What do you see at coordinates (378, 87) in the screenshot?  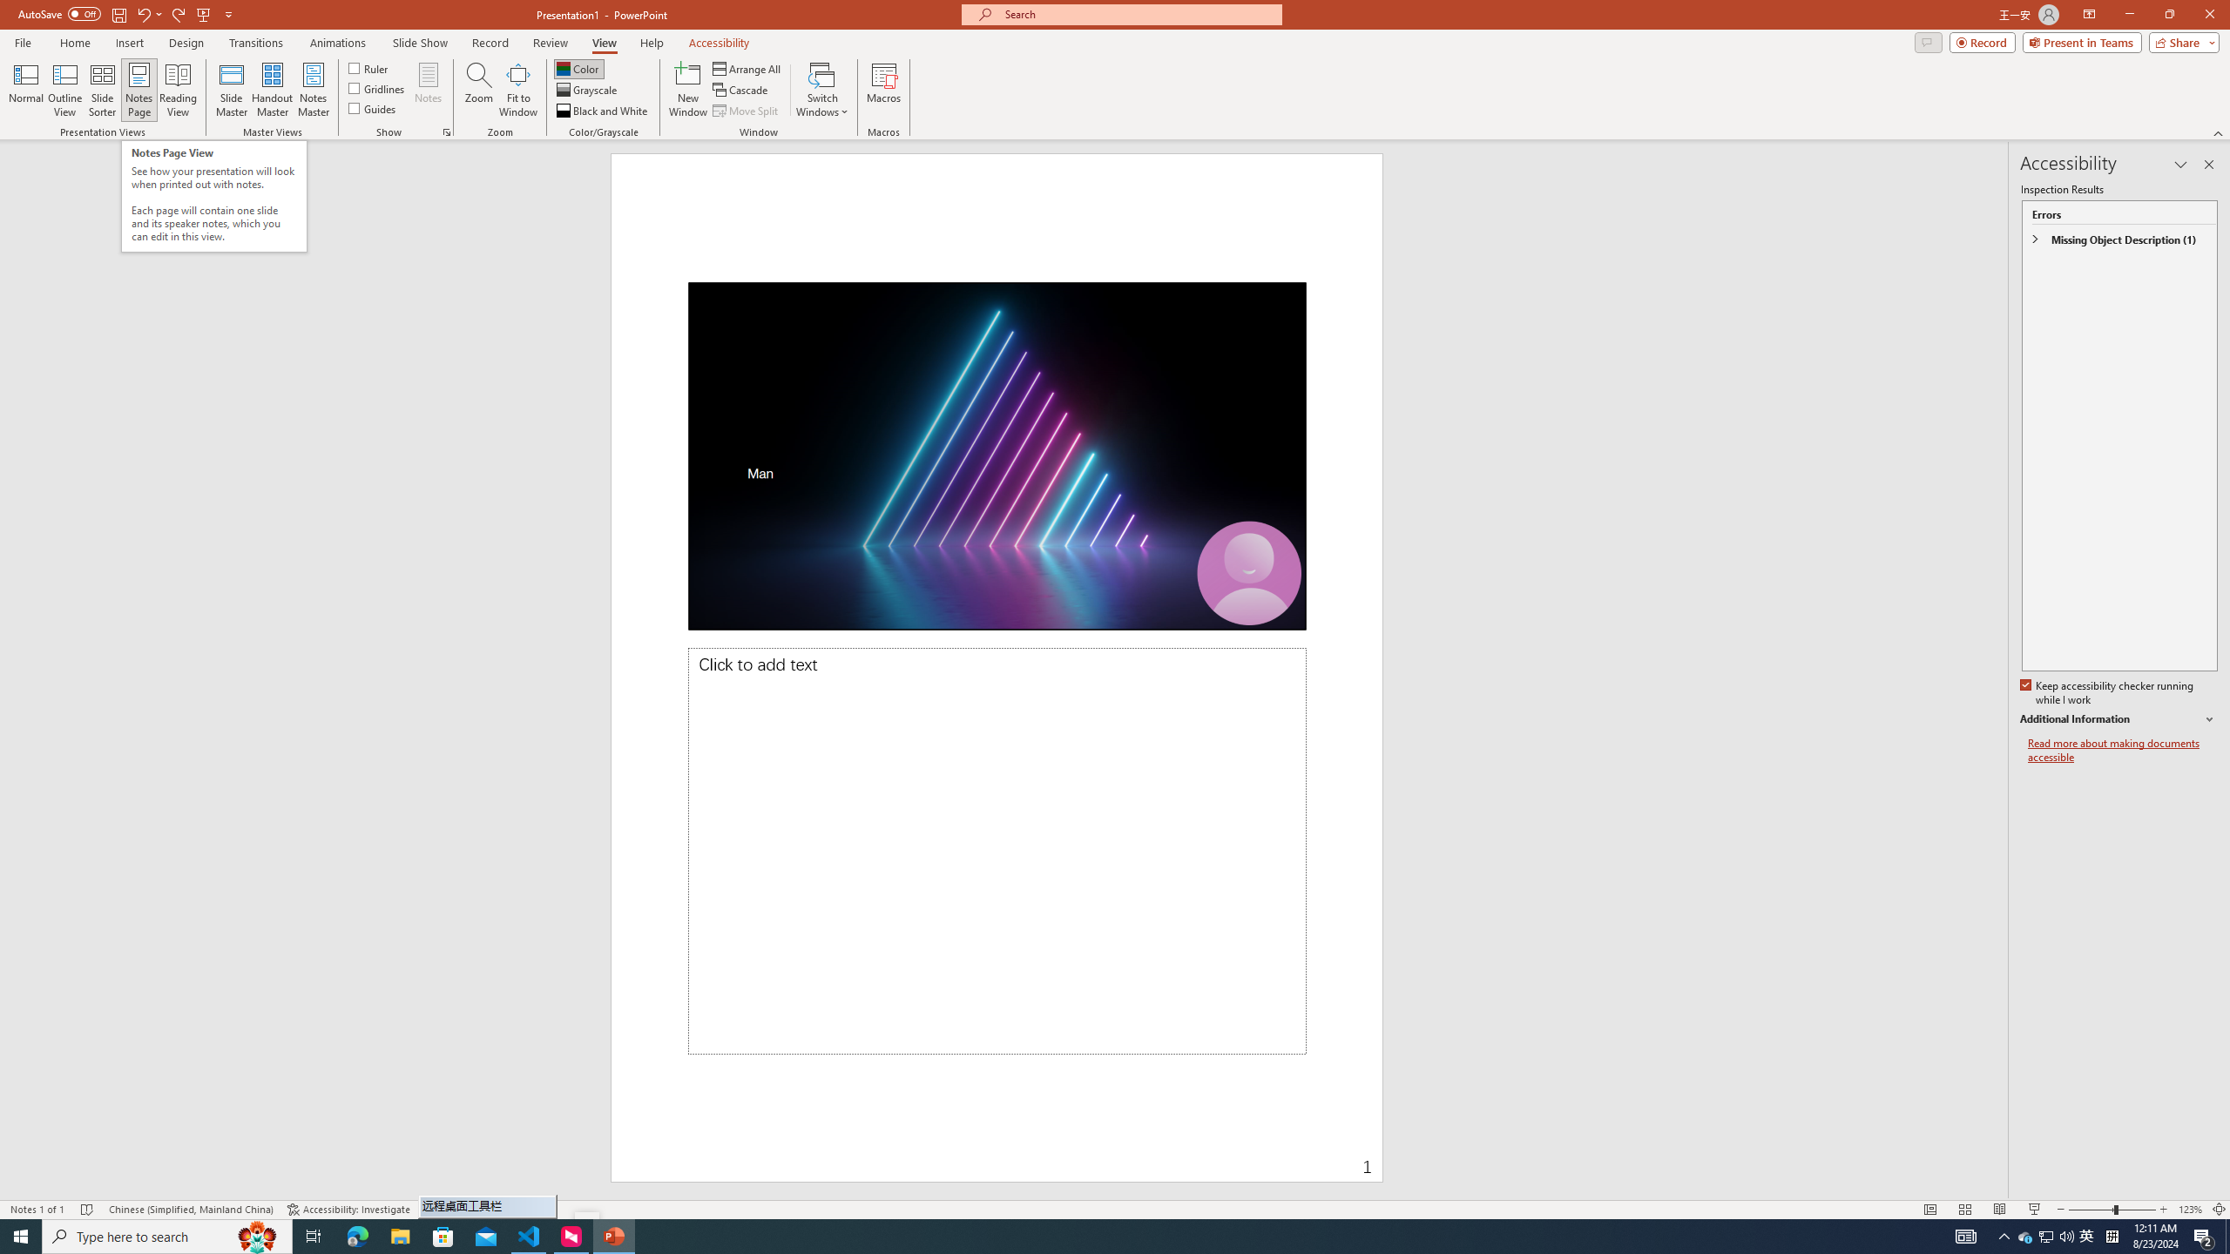 I see `Gridlines` at bounding box center [378, 87].